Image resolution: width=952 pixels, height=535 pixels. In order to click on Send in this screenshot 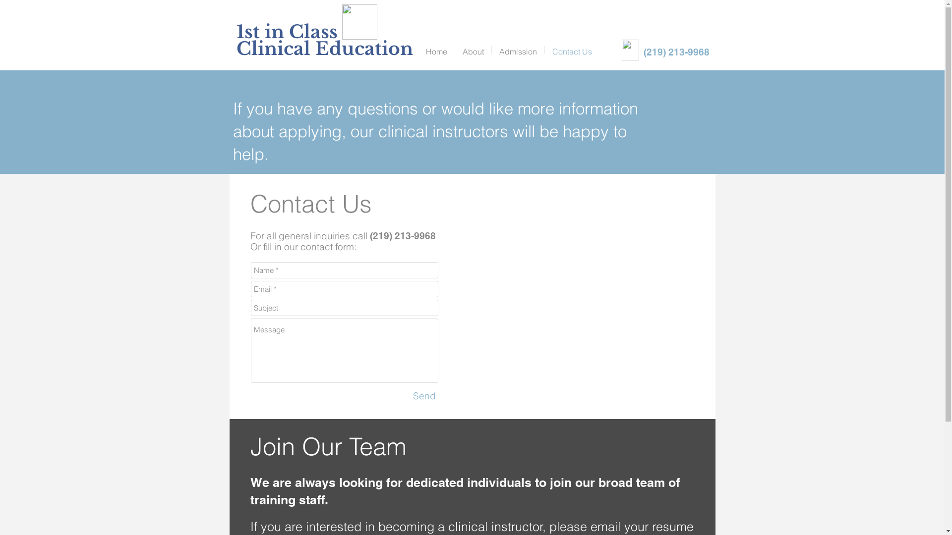, I will do `click(424, 396)`.